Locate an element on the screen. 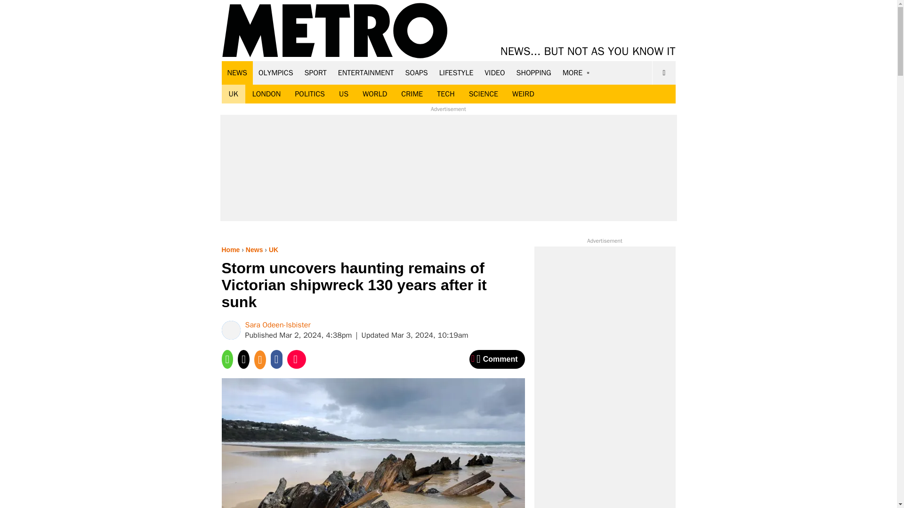 This screenshot has height=508, width=904. UK is located at coordinates (233, 94).